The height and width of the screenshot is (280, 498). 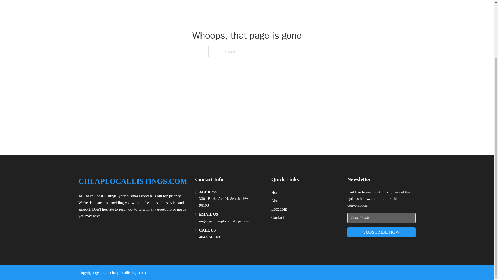 What do you see at coordinates (280, 209) in the screenshot?
I see `Locations` at bounding box center [280, 209].